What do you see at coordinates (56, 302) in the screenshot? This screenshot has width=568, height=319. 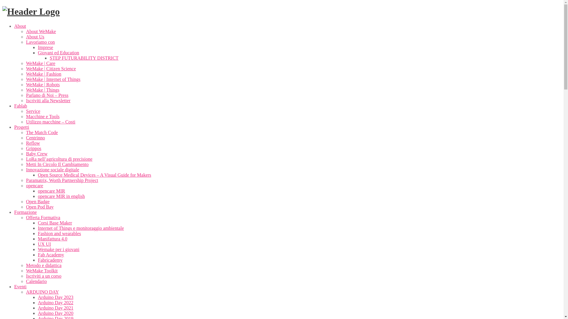 I see `Arduino Day 2022` at bounding box center [56, 302].